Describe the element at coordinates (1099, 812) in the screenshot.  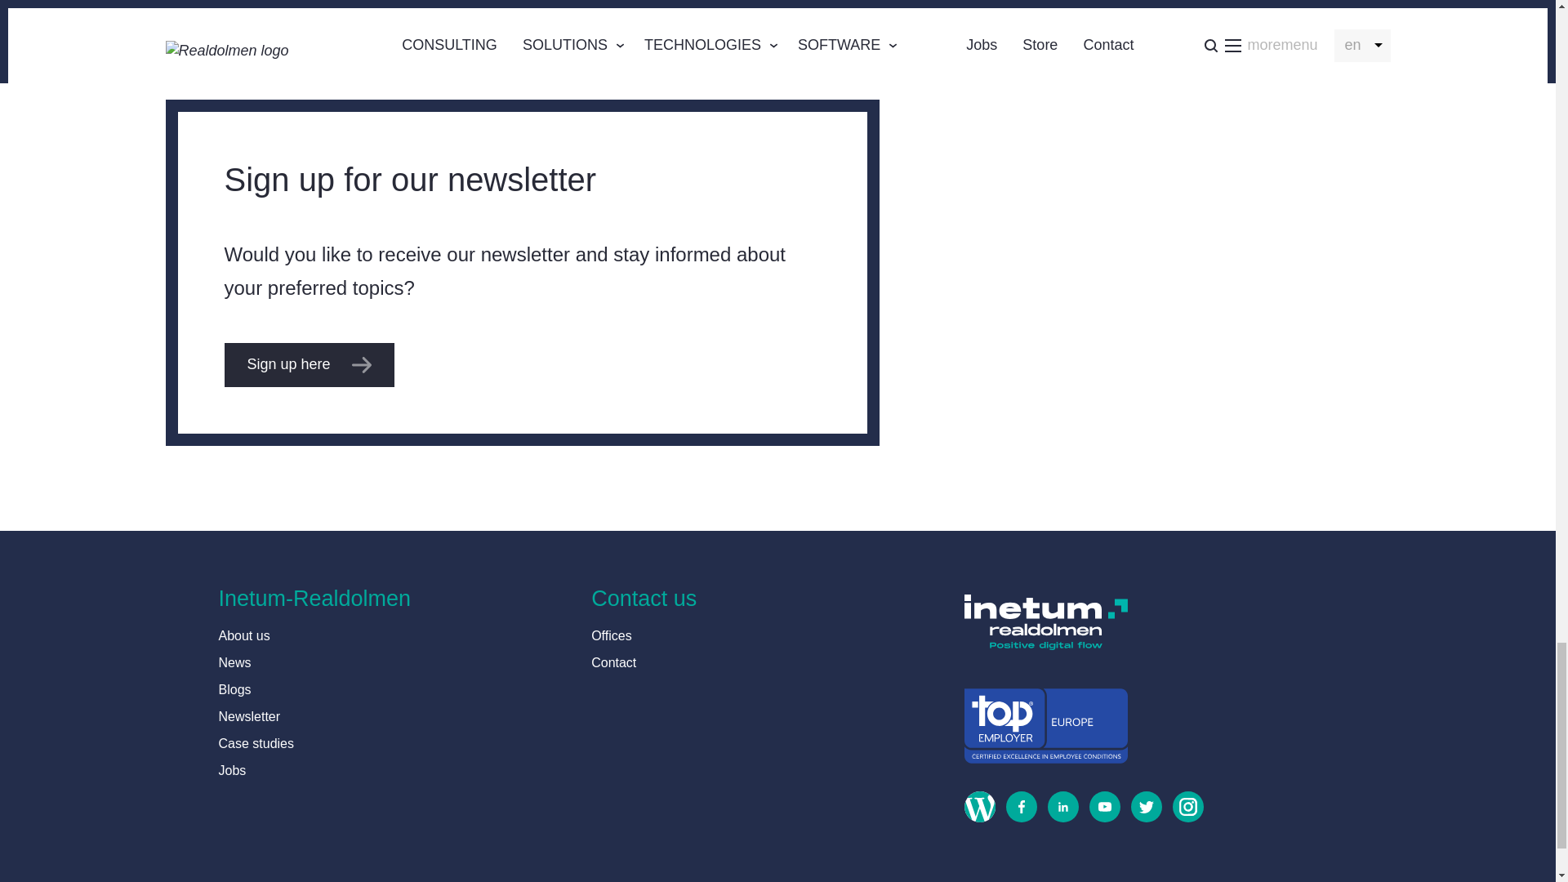
I see `Youtube` at that location.